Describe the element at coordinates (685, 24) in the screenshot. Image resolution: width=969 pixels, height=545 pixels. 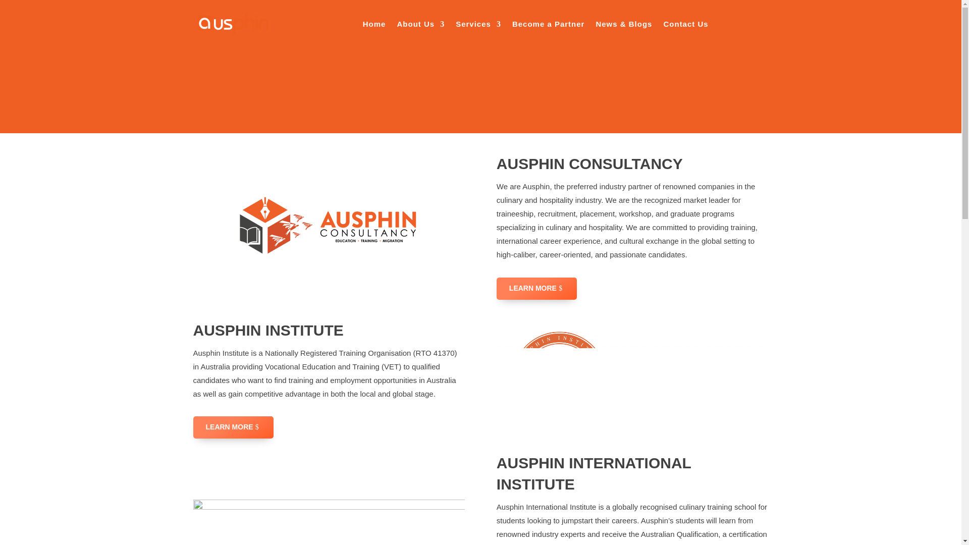
I see `Contact Us` at that location.